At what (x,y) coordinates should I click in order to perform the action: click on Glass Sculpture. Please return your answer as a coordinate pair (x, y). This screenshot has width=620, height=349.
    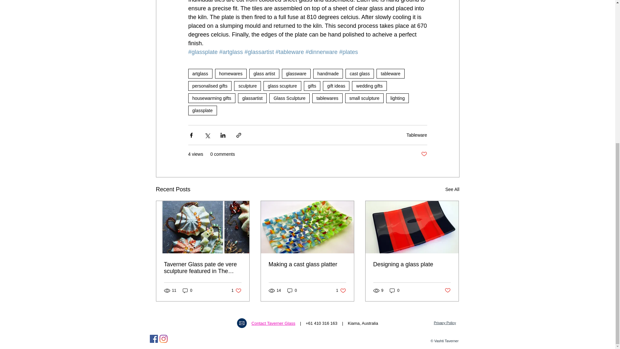
    Looking at the image, I should click on (289, 98).